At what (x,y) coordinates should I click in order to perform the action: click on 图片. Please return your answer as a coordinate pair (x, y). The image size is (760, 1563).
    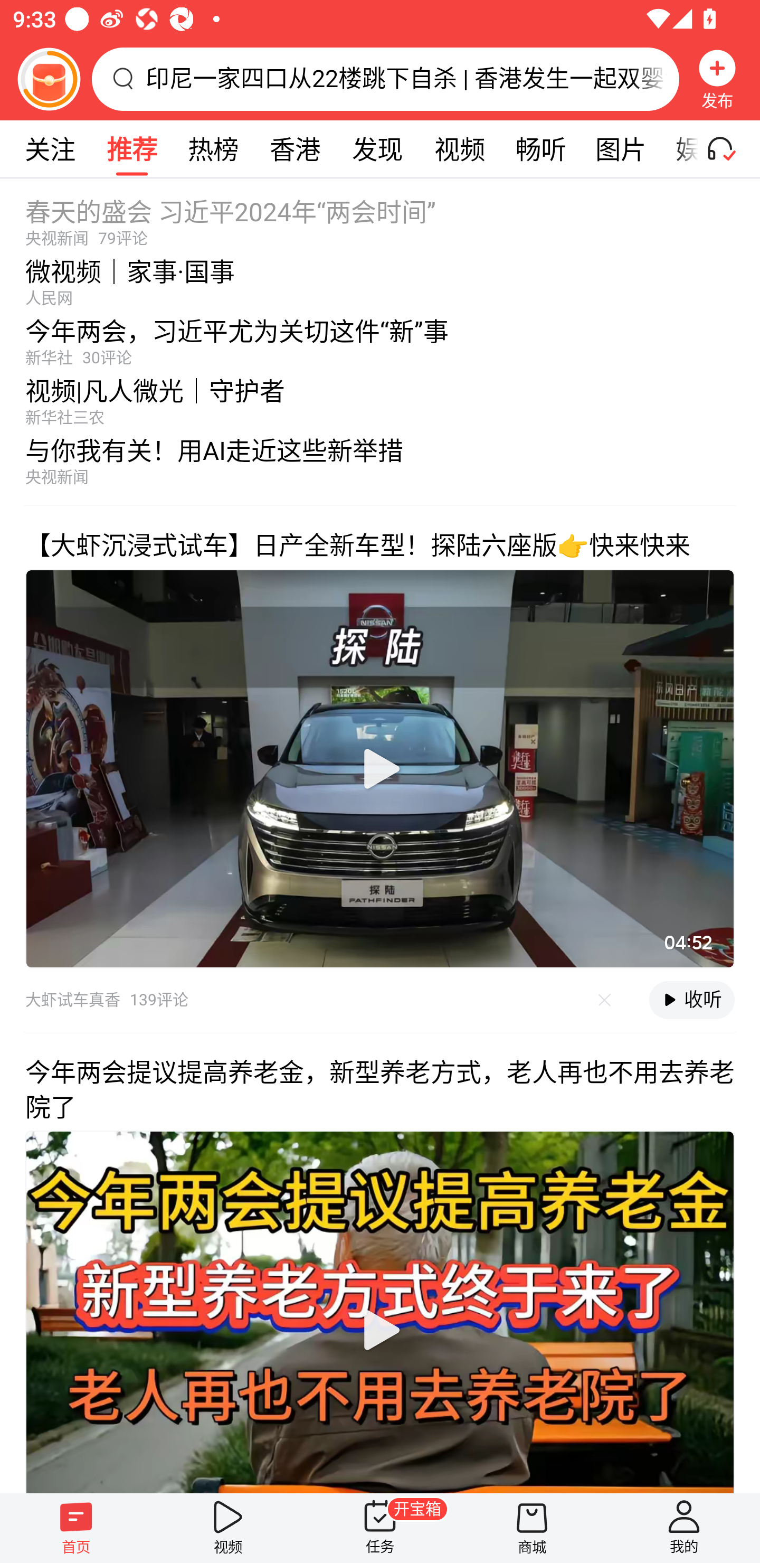
    Looking at the image, I should click on (621, 149).